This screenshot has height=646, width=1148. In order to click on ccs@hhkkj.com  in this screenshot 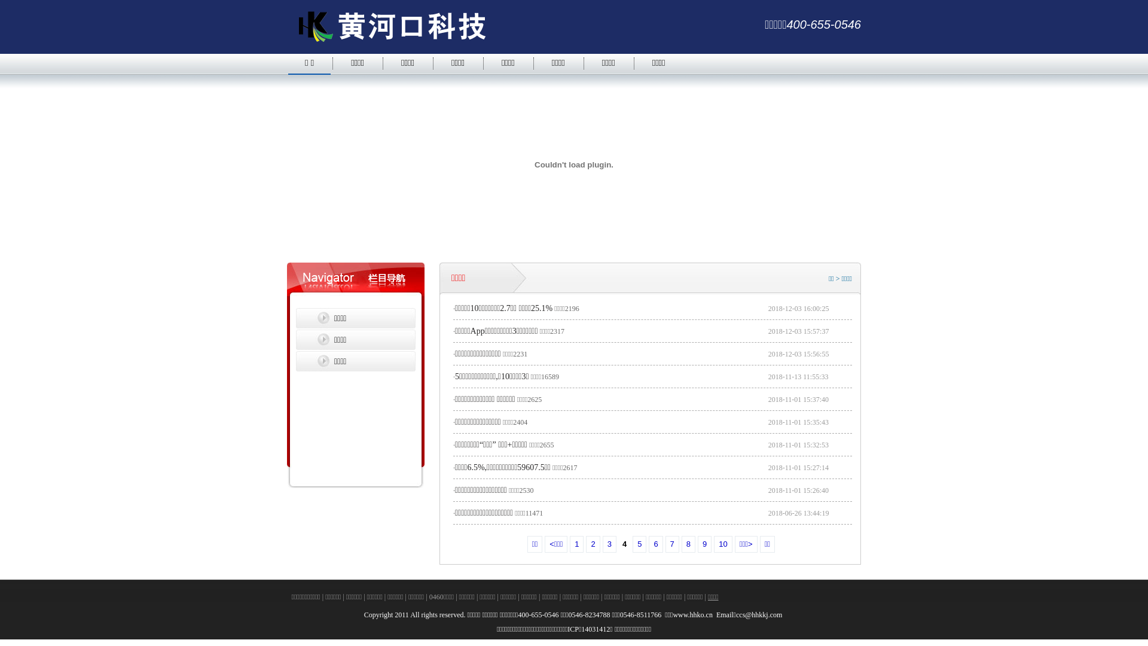, I will do `click(760, 615)`.